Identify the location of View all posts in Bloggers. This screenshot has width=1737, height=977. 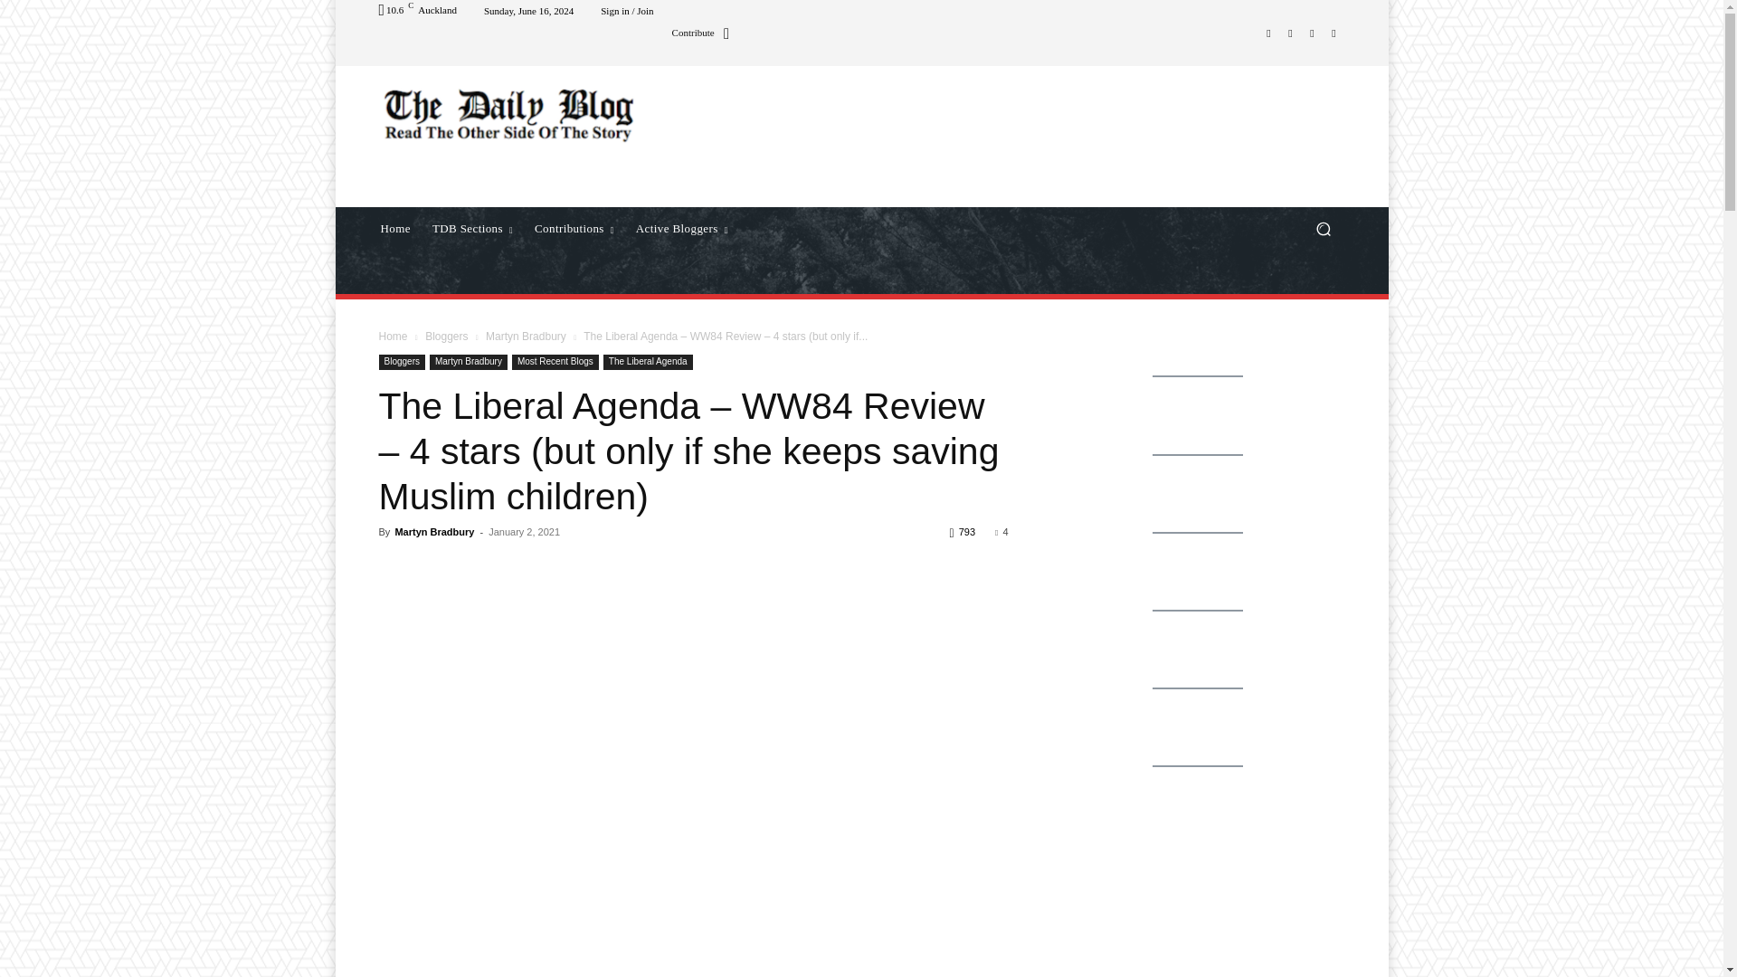
(446, 337).